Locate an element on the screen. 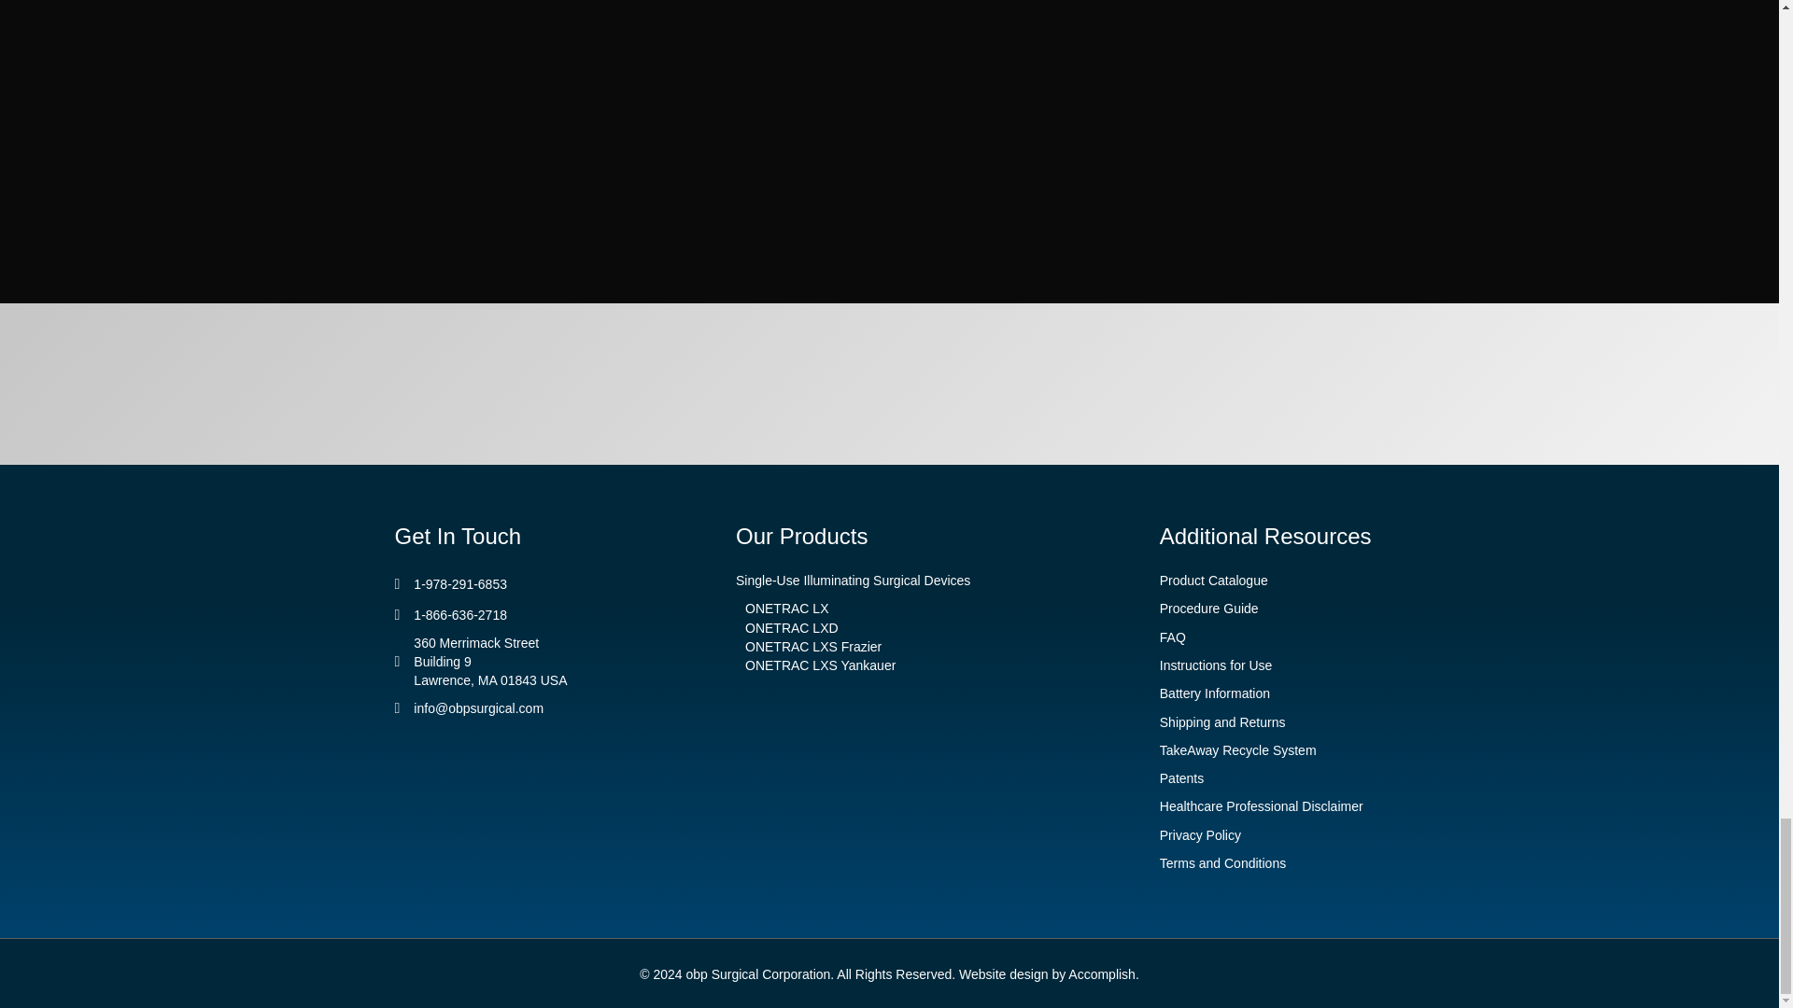 The height and width of the screenshot is (1008, 1793). ONETRAC LXS Frazier is located at coordinates (813, 646).